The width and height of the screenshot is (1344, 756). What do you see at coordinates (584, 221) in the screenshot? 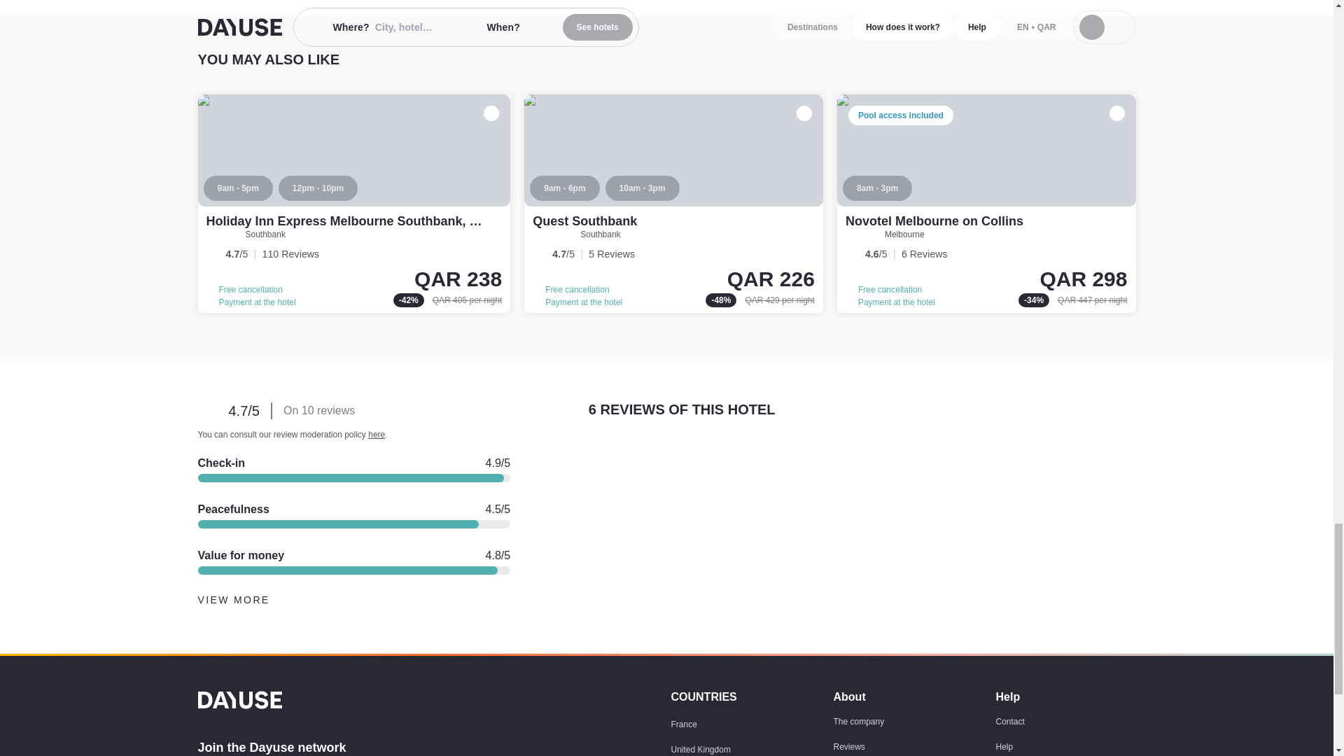
I see `Quest Southbank` at bounding box center [584, 221].